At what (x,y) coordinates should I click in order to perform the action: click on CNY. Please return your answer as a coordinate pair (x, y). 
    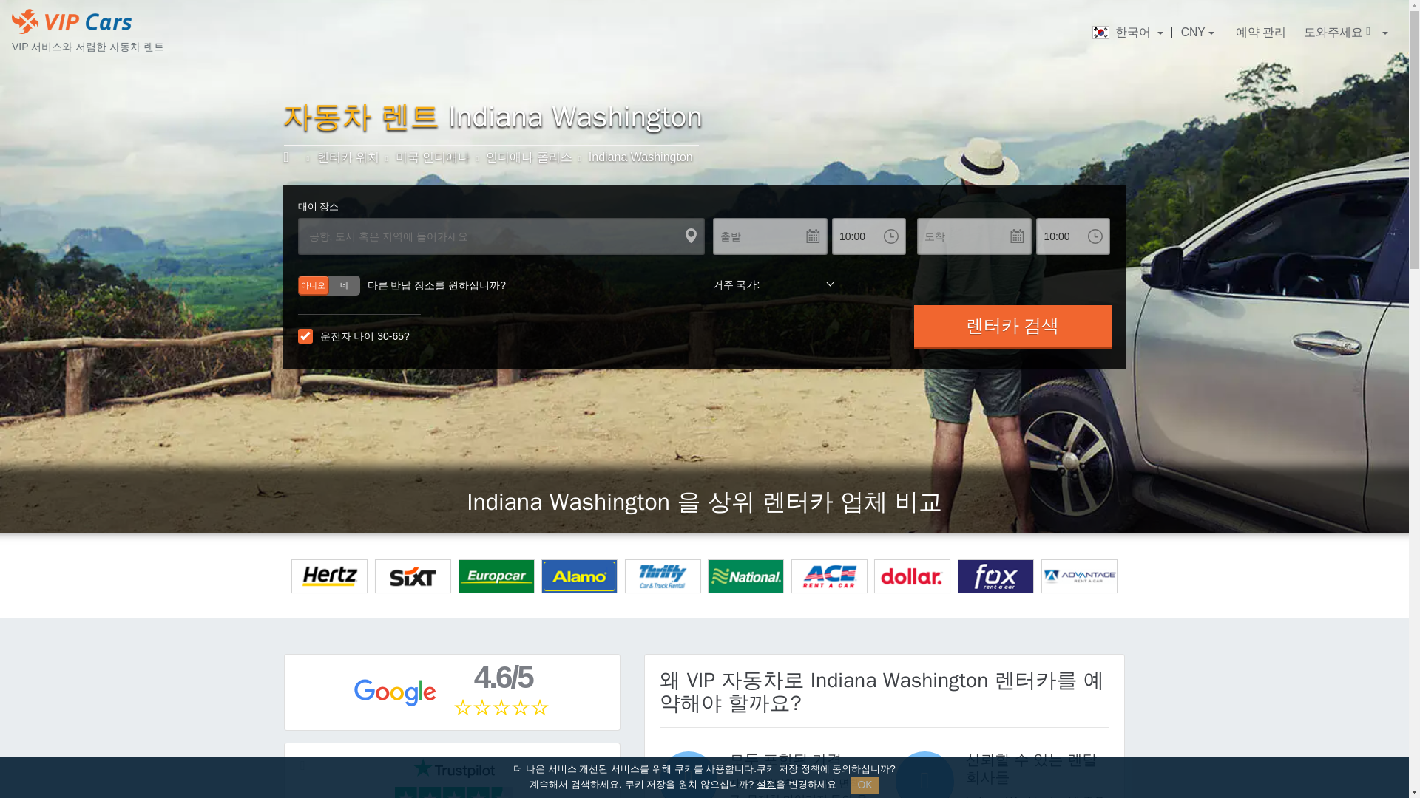
    Looking at the image, I should click on (1198, 33).